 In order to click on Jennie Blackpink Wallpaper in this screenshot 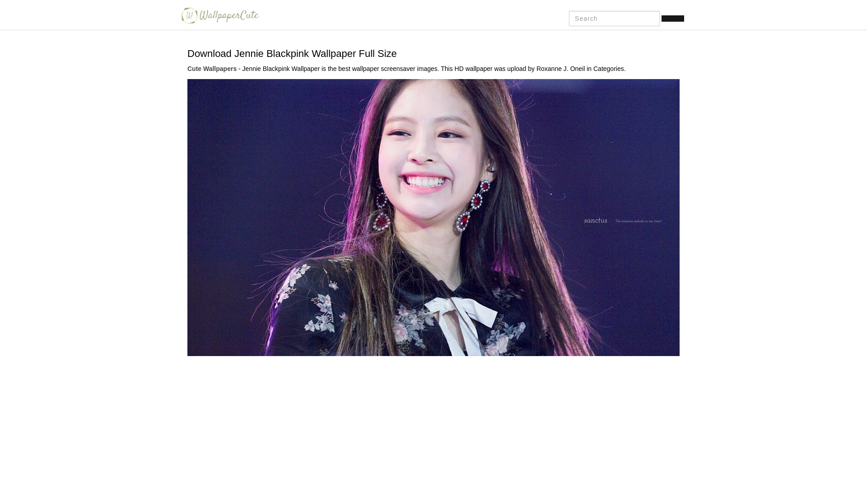, I will do `click(433, 217)`.